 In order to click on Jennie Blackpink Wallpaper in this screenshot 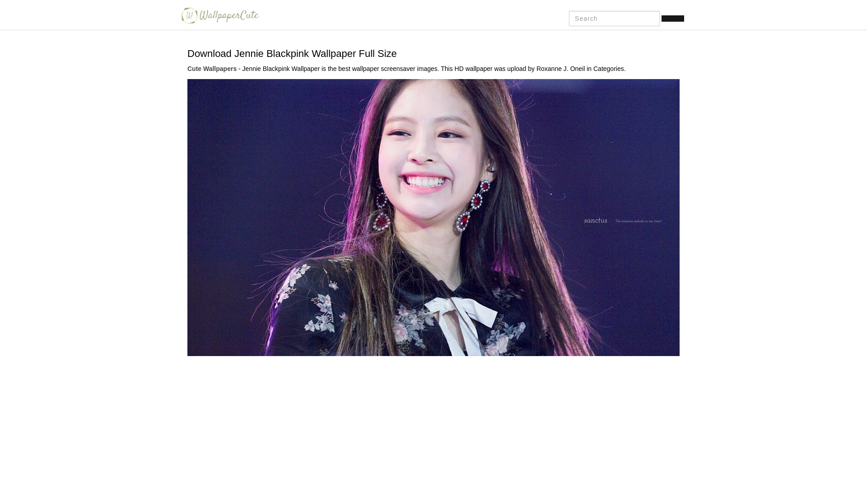, I will do `click(433, 217)`.